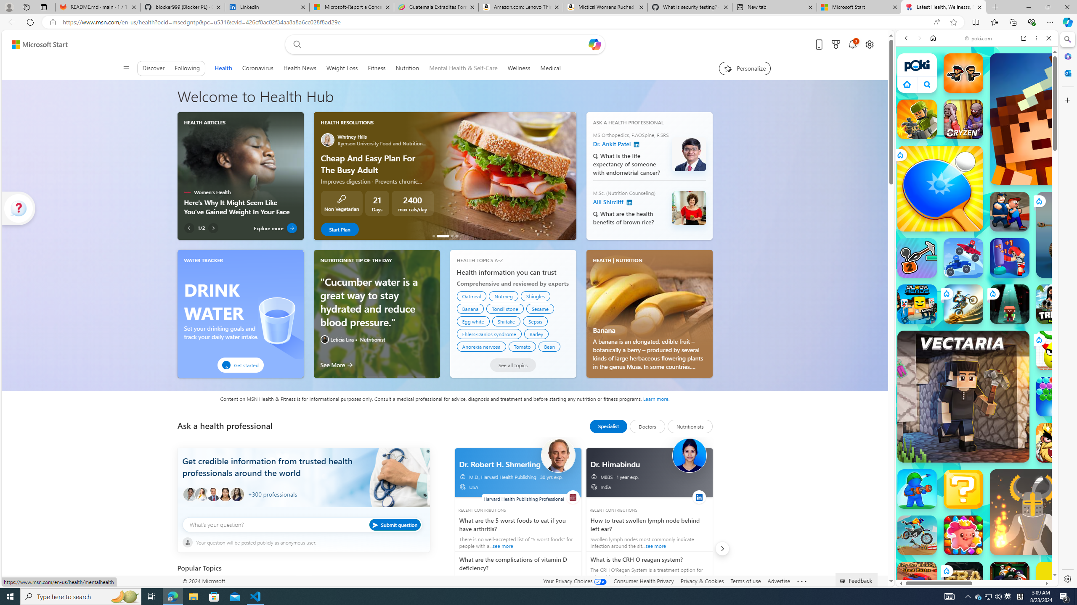  What do you see at coordinates (1032, 512) in the screenshot?
I see `Ragdoll Hit Ragdoll Hit` at bounding box center [1032, 512].